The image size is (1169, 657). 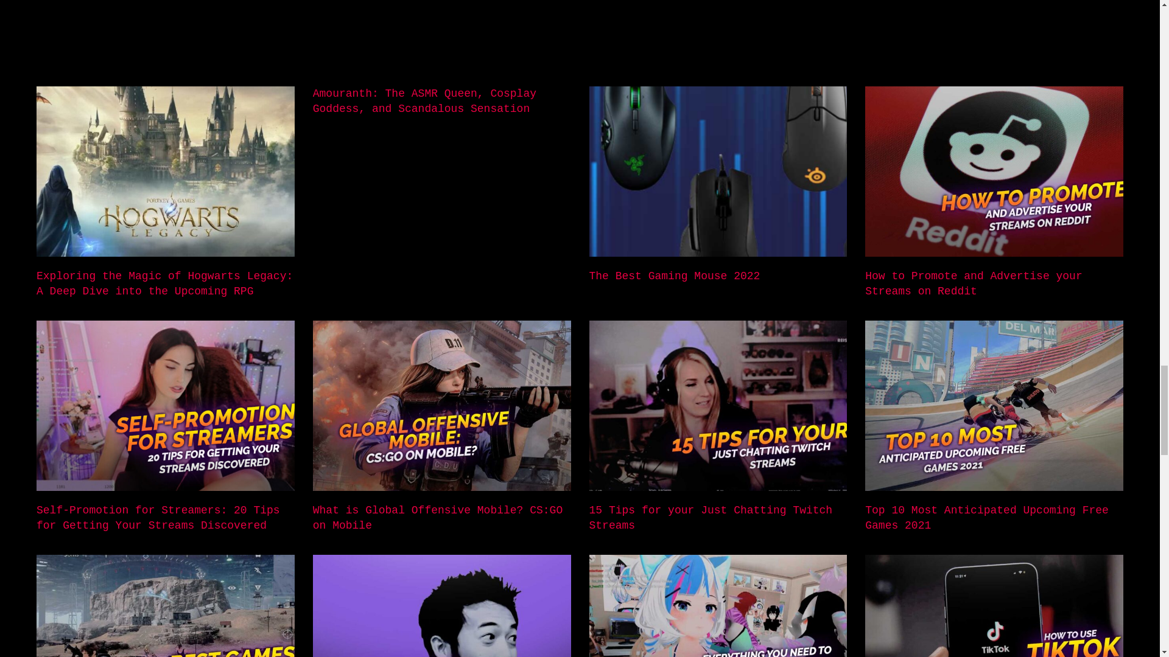 What do you see at coordinates (973, 283) in the screenshot?
I see `How to Promote and Advertise your Streams on Reddit` at bounding box center [973, 283].